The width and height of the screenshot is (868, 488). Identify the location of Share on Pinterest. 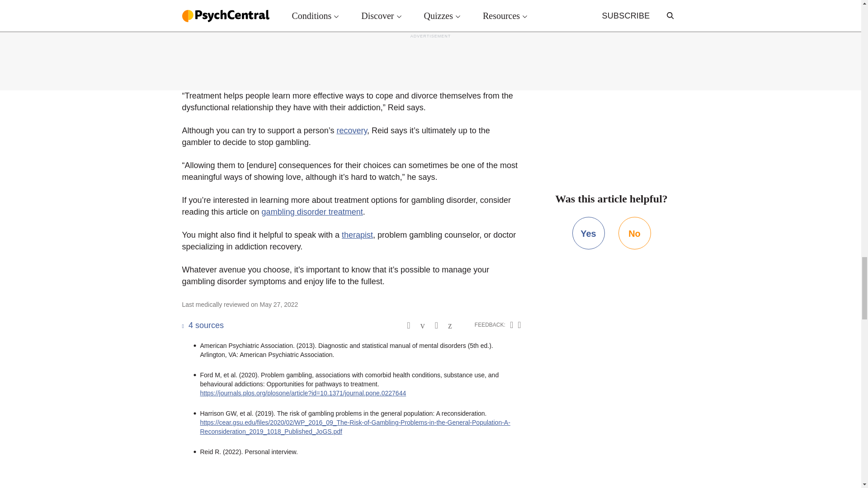
(450, 325).